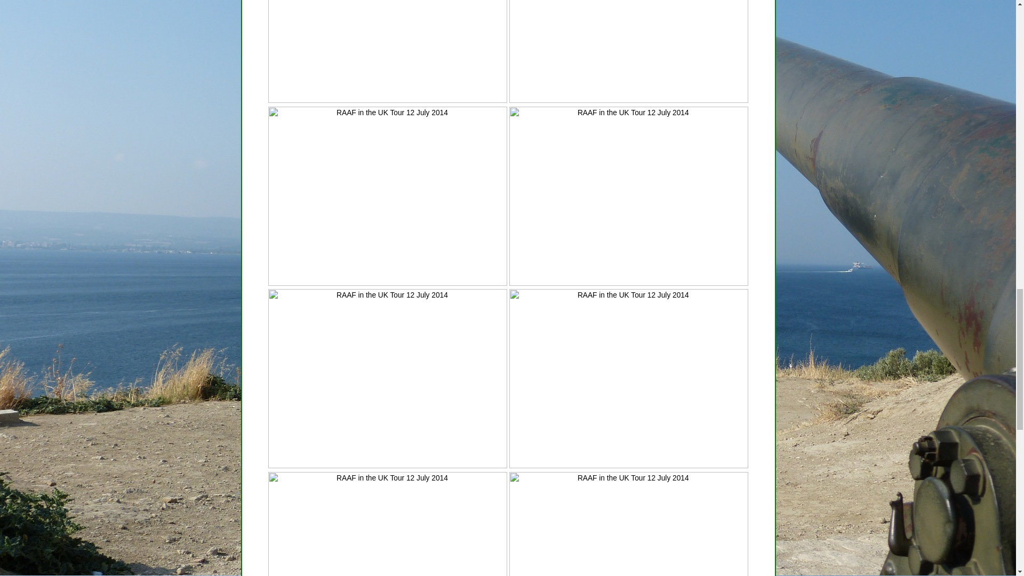 The width and height of the screenshot is (1024, 576). Describe the element at coordinates (387, 51) in the screenshot. I see `RAAF in the UK Tour 12 July 2014` at that location.